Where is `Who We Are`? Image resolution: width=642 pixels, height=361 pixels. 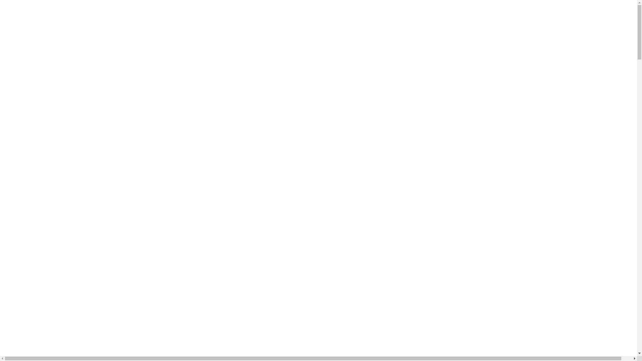 Who We Are is located at coordinates (43, 172).